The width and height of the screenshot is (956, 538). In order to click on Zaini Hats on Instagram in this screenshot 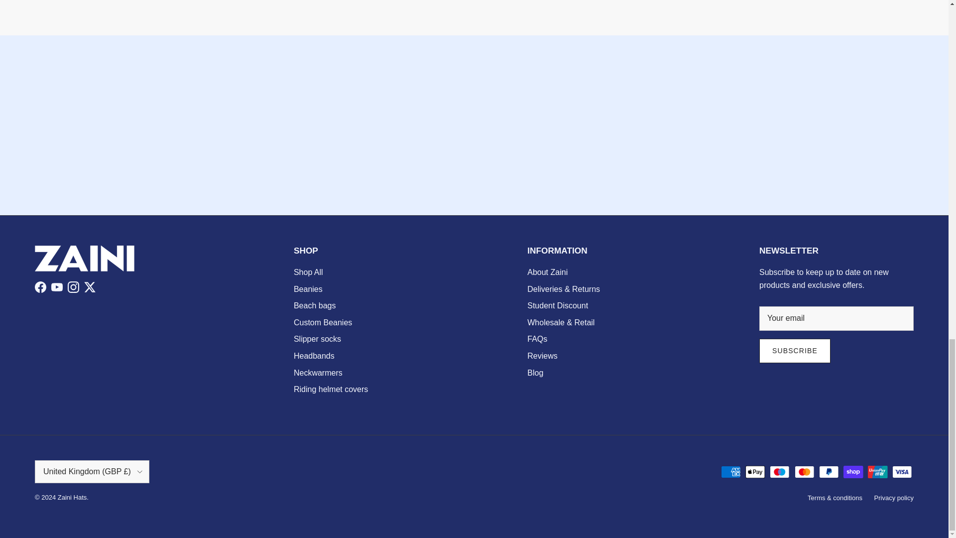, I will do `click(74, 287)`.